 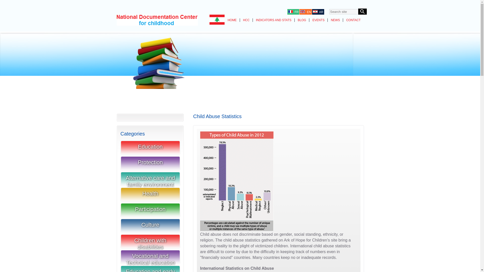 I want to click on NEWS, so click(x=335, y=20).